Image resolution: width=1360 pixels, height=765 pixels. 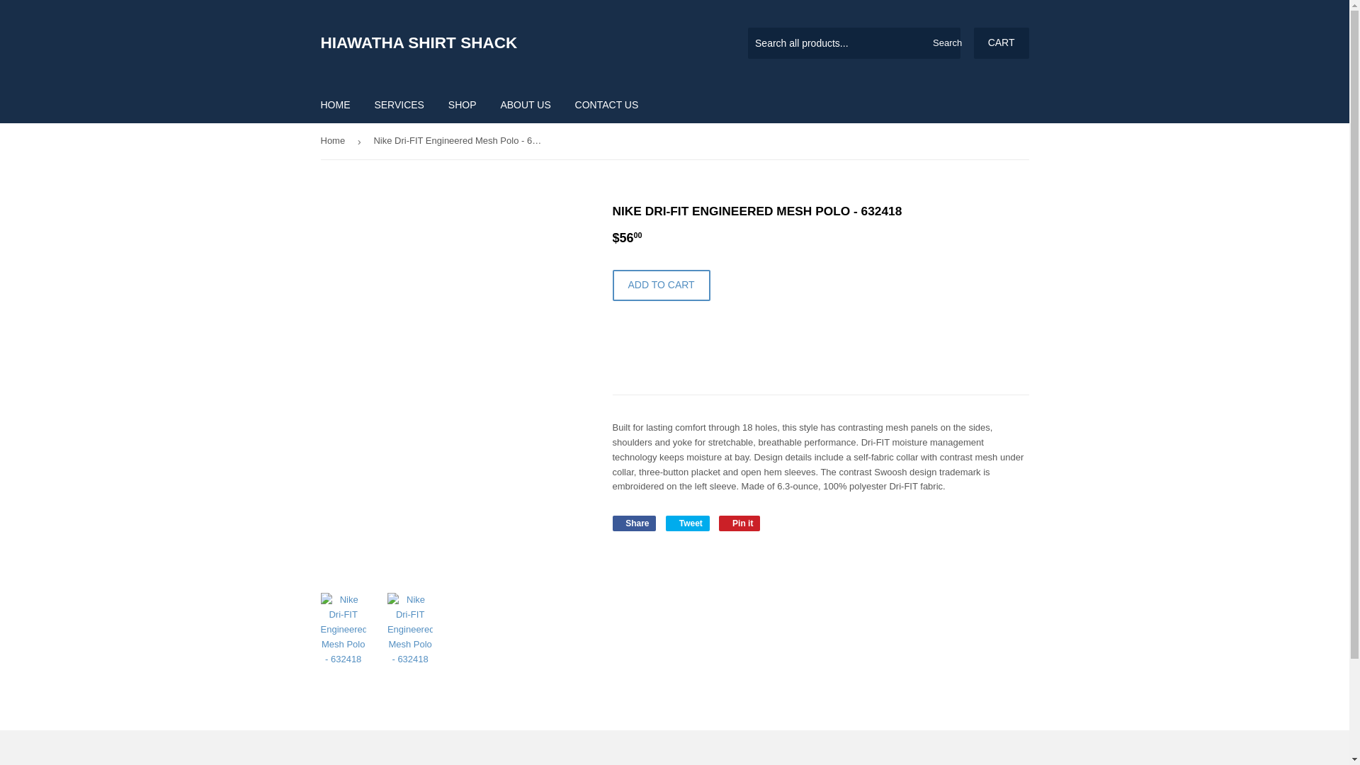 What do you see at coordinates (462, 105) in the screenshot?
I see `SHOP` at bounding box center [462, 105].